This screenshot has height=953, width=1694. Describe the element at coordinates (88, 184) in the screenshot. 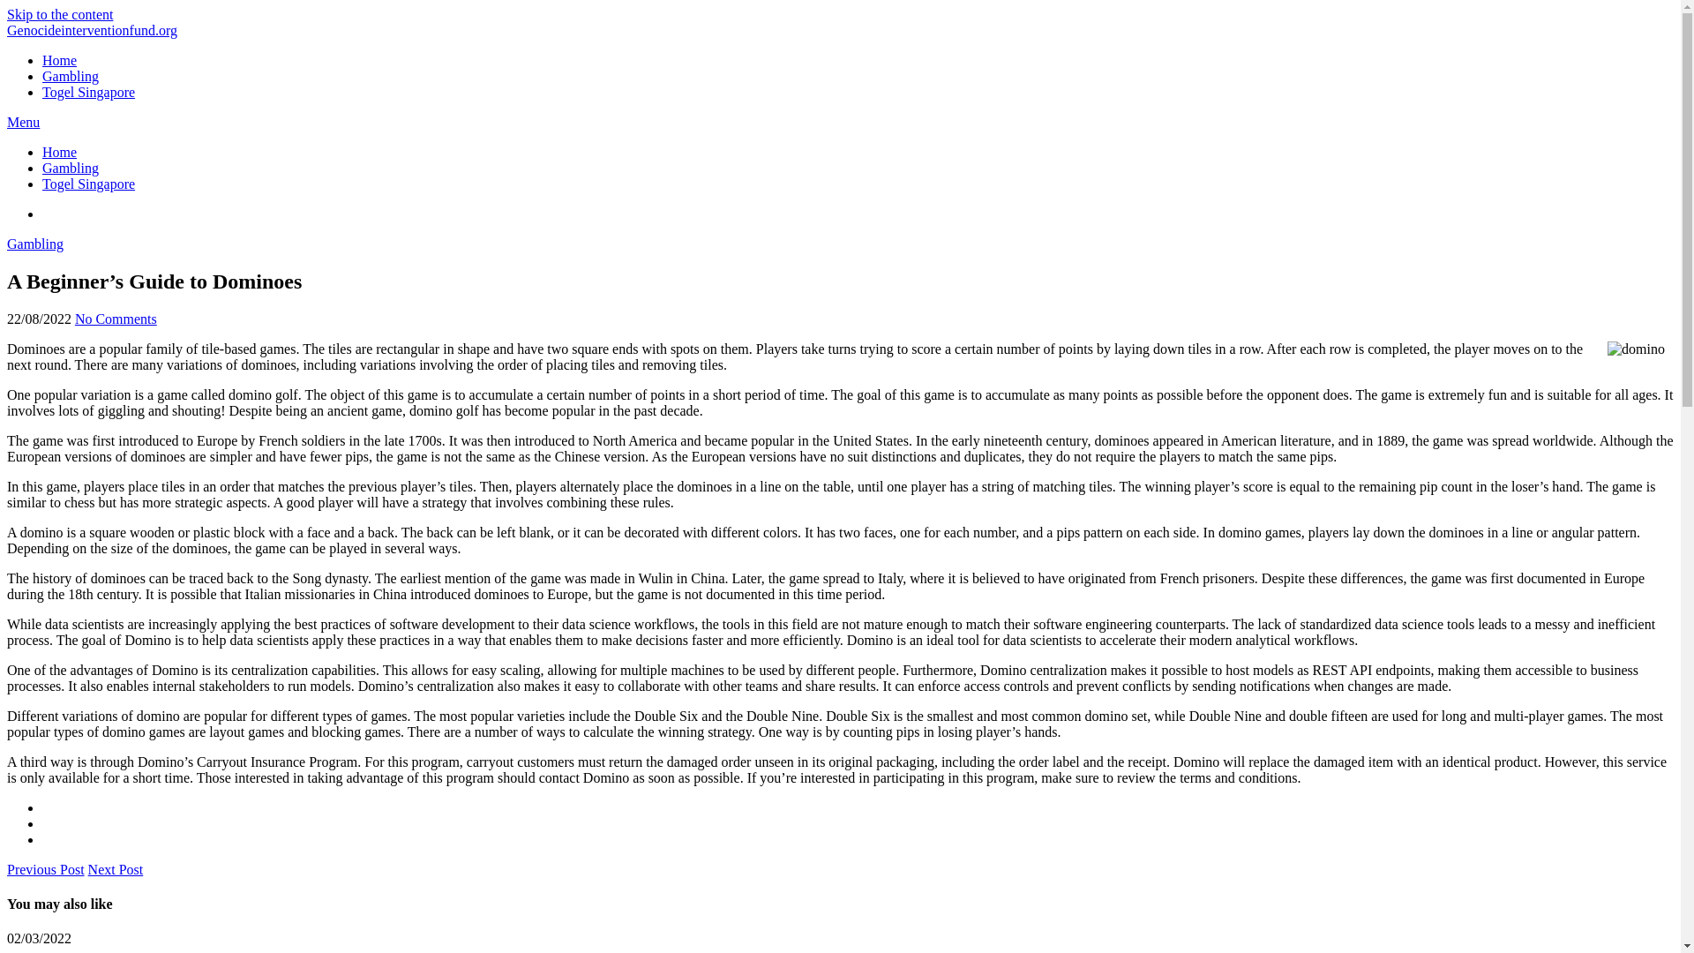

I see `Togel Singapore` at that location.